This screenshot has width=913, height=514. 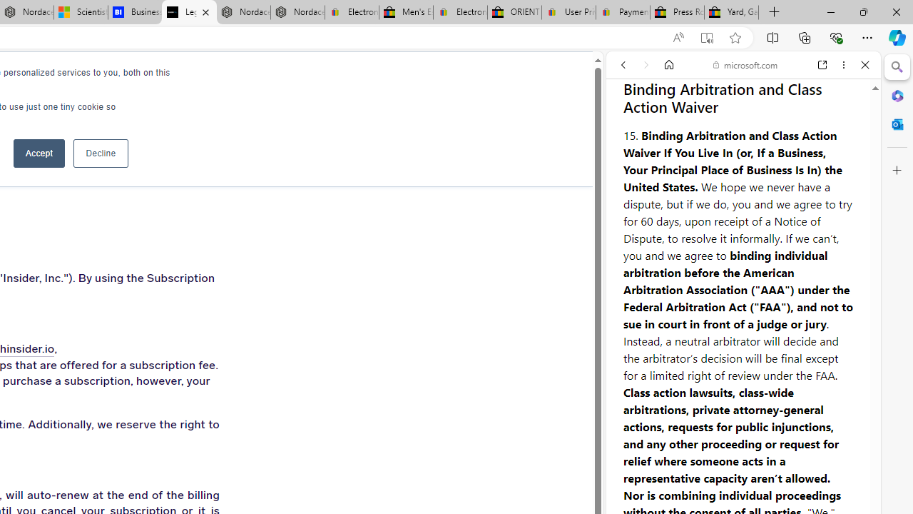 I want to click on Yard, Garden & Outdoor Living, so click(x=732, y=13).